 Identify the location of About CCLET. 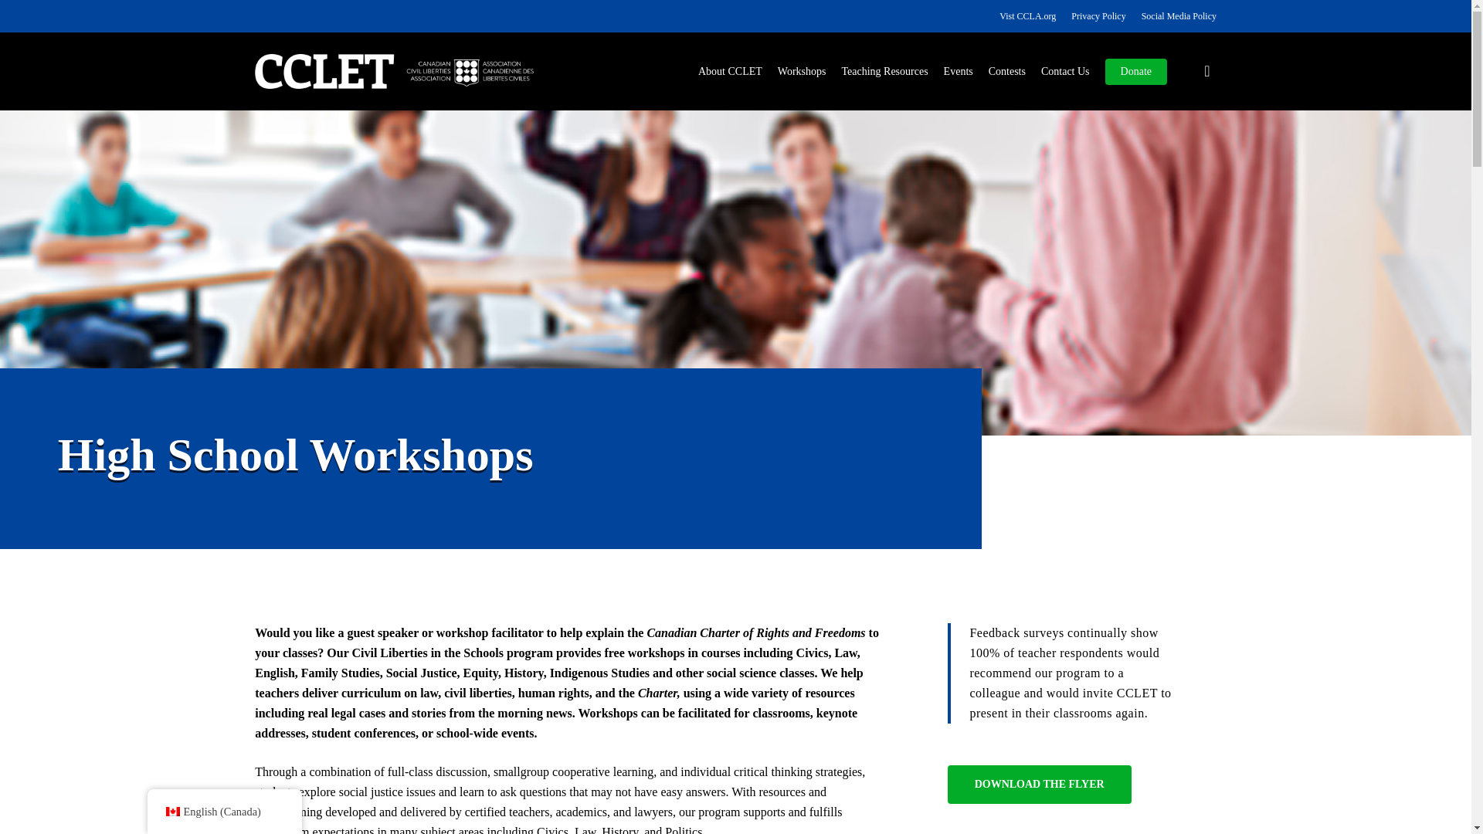
(730, 70).